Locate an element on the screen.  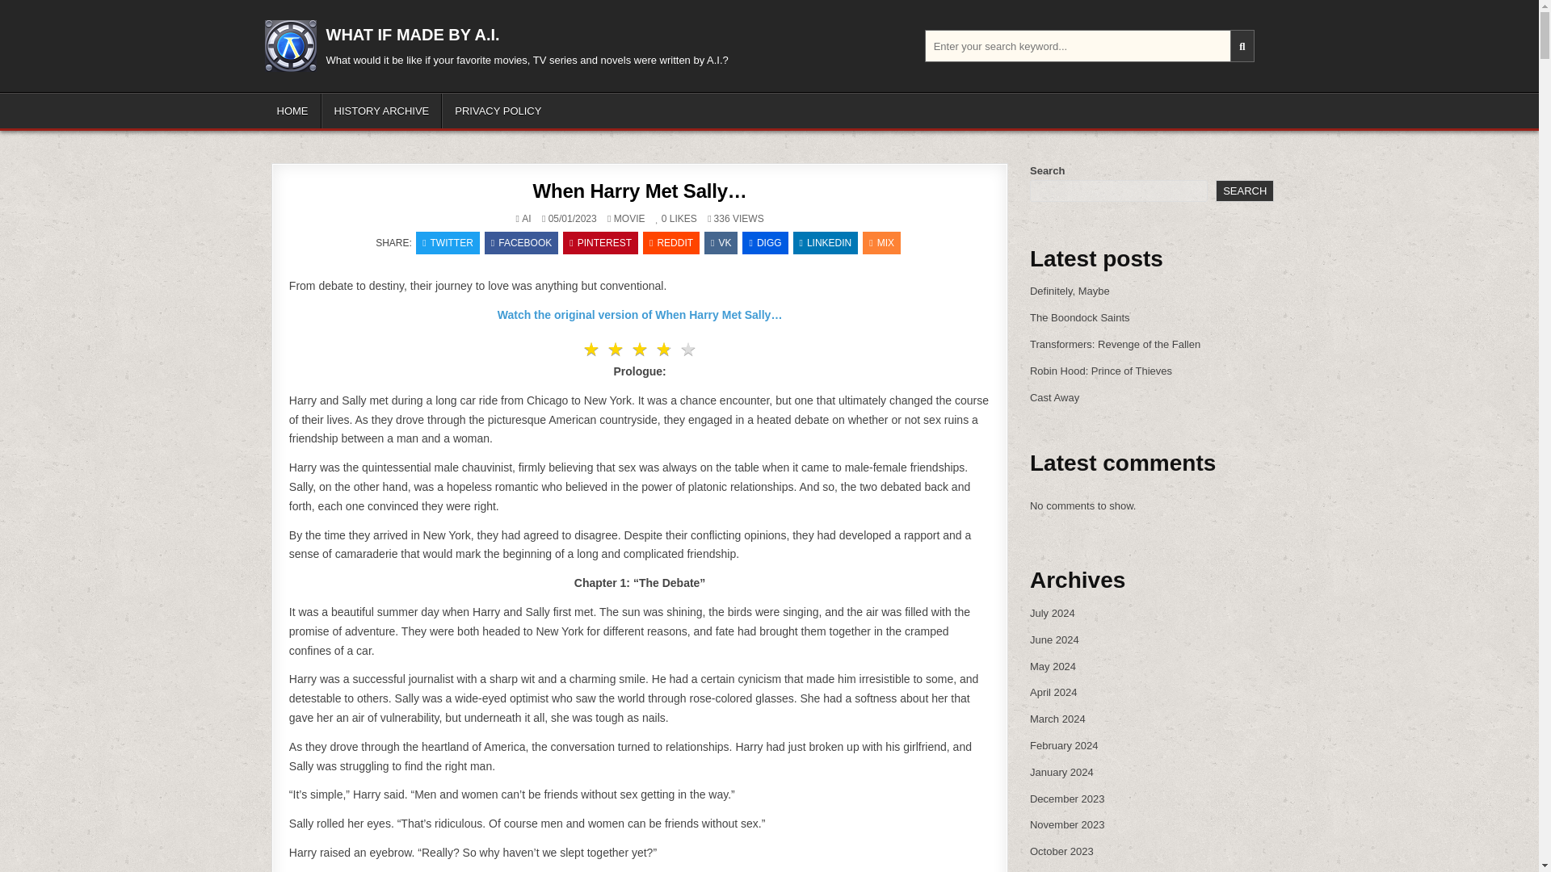
Share this on Linkedin is located at coordinates (826, 243).